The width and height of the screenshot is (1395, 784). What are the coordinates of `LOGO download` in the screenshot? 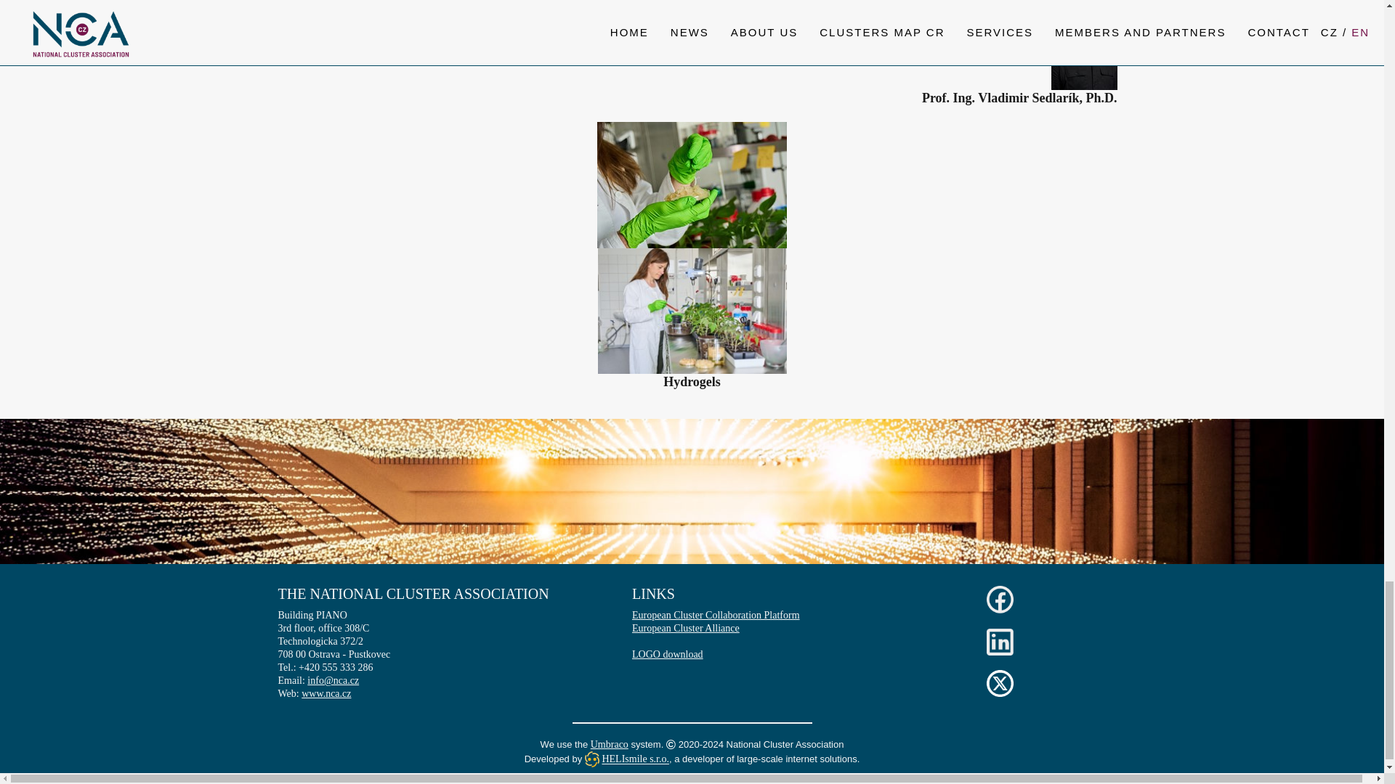 It's located at (667, 655).